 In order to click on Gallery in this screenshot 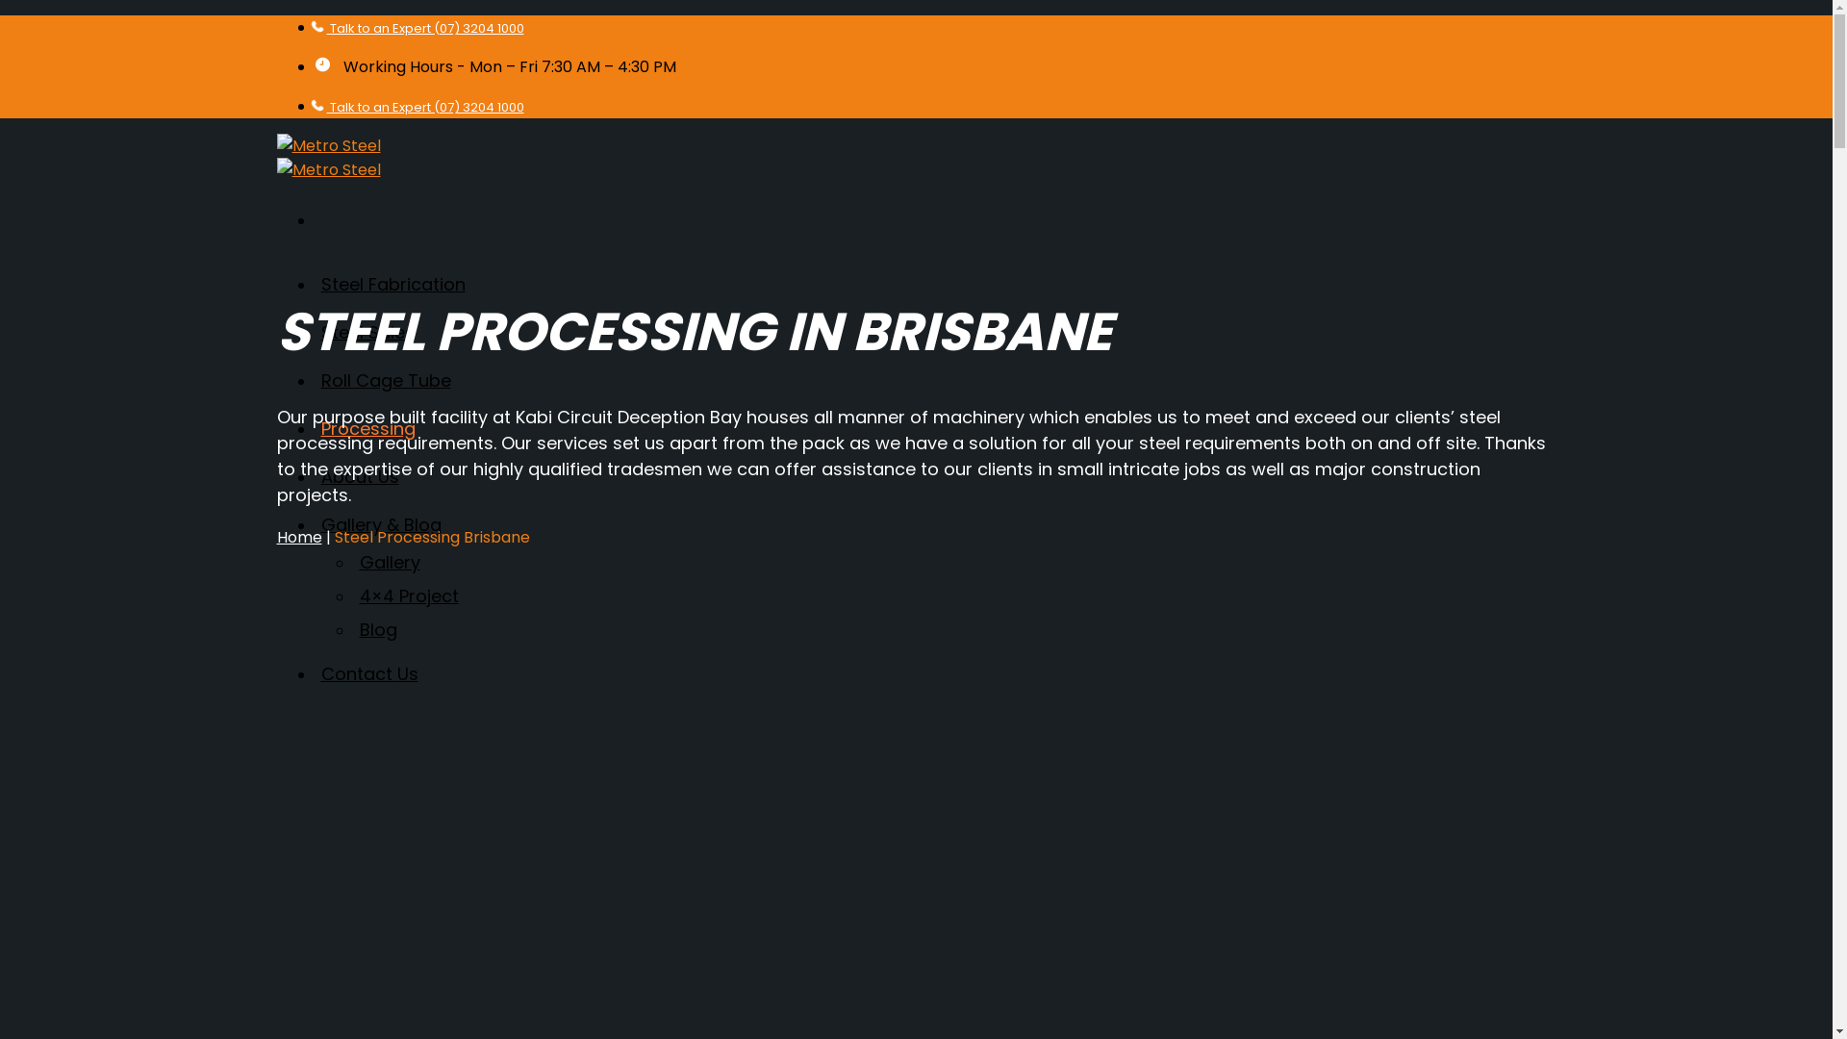, I will do `click(391, 568)`.